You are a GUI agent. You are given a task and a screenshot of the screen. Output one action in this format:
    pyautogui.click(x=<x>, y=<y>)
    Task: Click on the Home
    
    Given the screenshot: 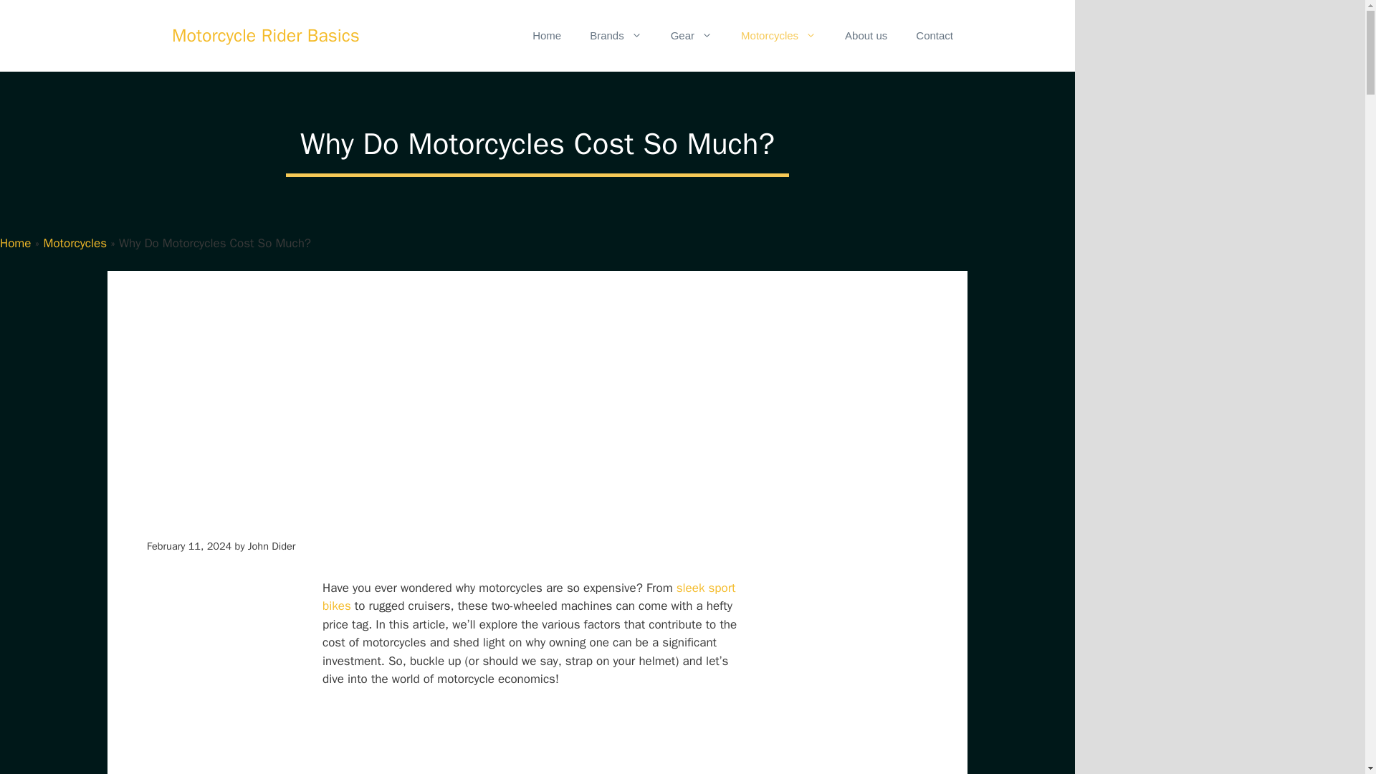 What is the action you would take?
    pyautogui.click(x=546, y=36)
    